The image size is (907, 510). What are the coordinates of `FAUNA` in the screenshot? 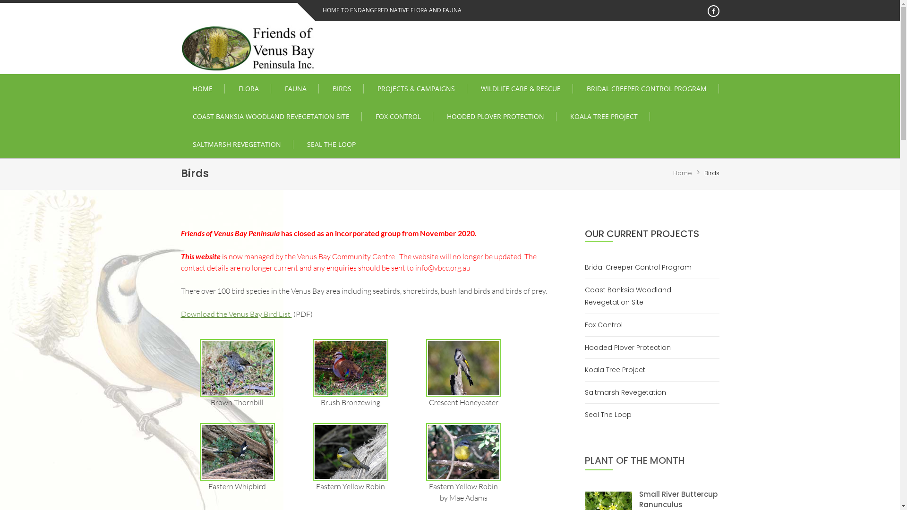 It's located at (296, 89).